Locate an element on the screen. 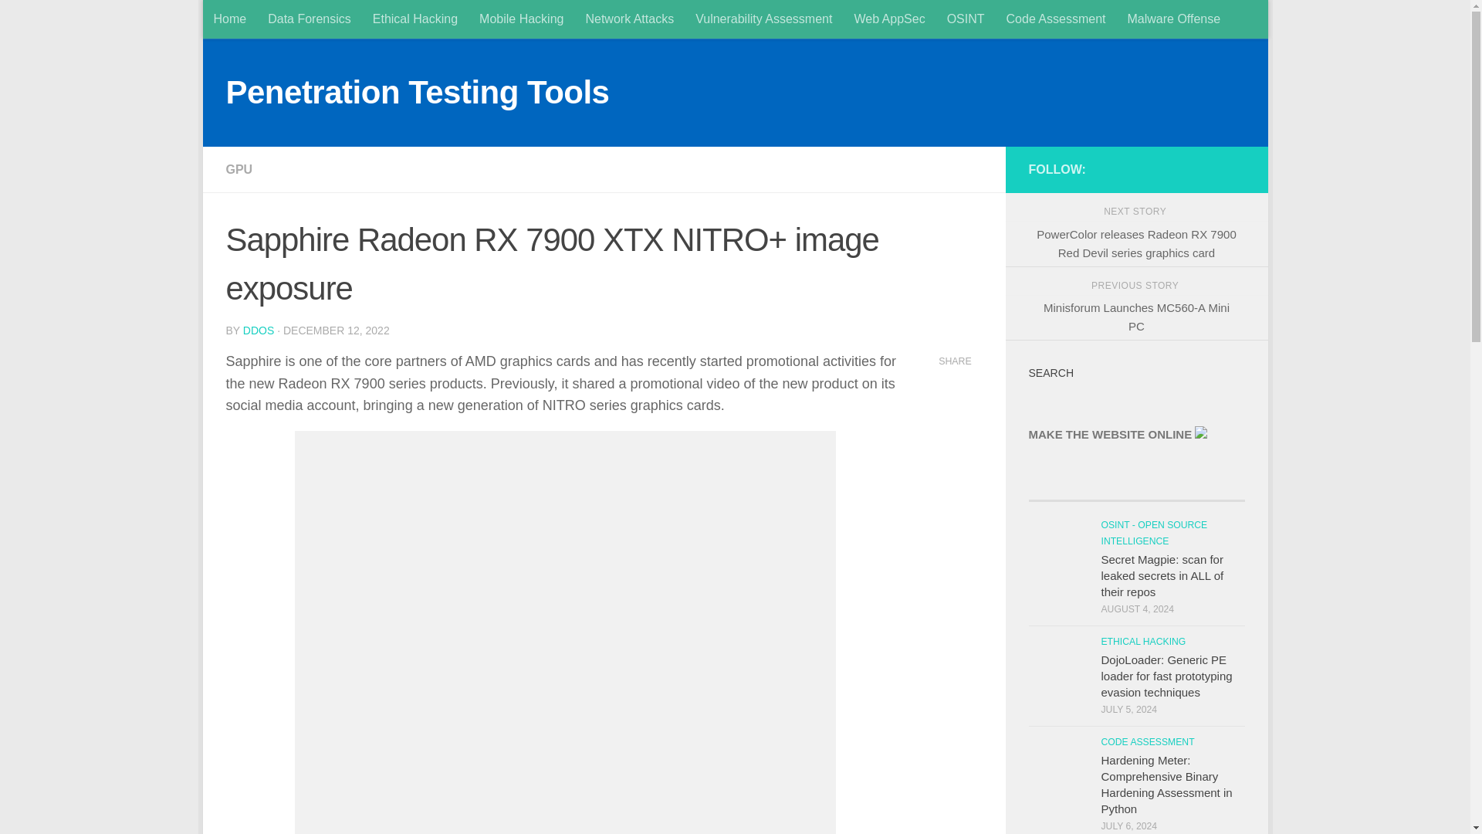 The image size is (1482, 834). Malware Offense is located at coordinates (1173, 19).